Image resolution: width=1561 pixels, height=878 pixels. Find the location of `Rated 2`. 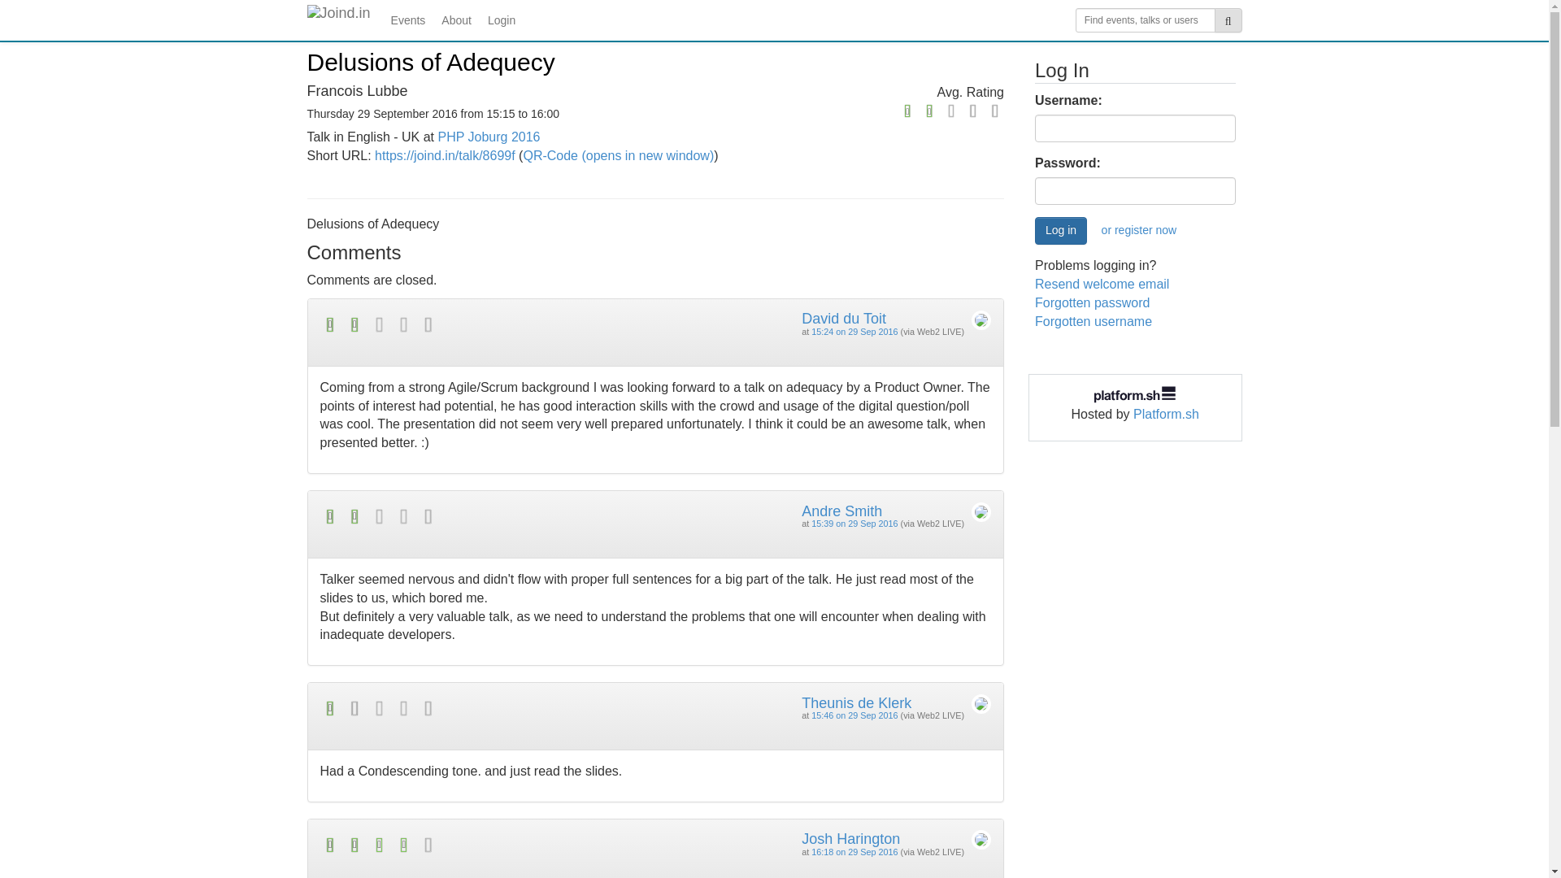

Rated 2 is located at coordinates (893, 112).